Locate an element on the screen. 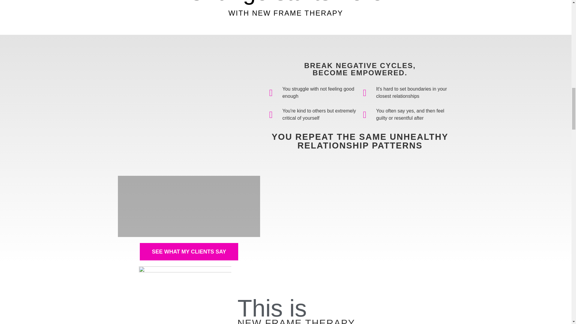 Image resolution: width=576 pixels, height=324 pixels. SEE WHAT MY CLIENTS SAY is located at coordinates (189, 252).